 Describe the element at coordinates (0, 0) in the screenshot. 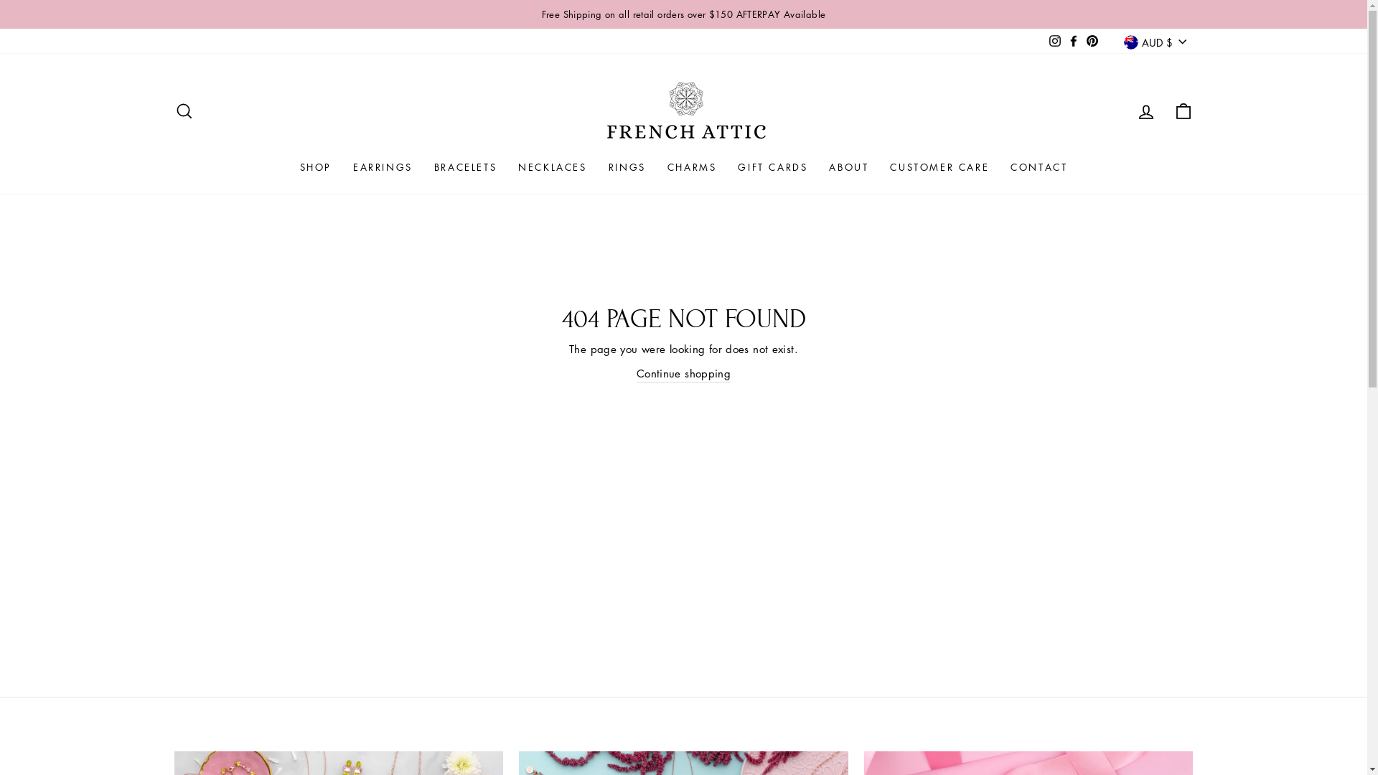

I see `Skip to content` at that location.